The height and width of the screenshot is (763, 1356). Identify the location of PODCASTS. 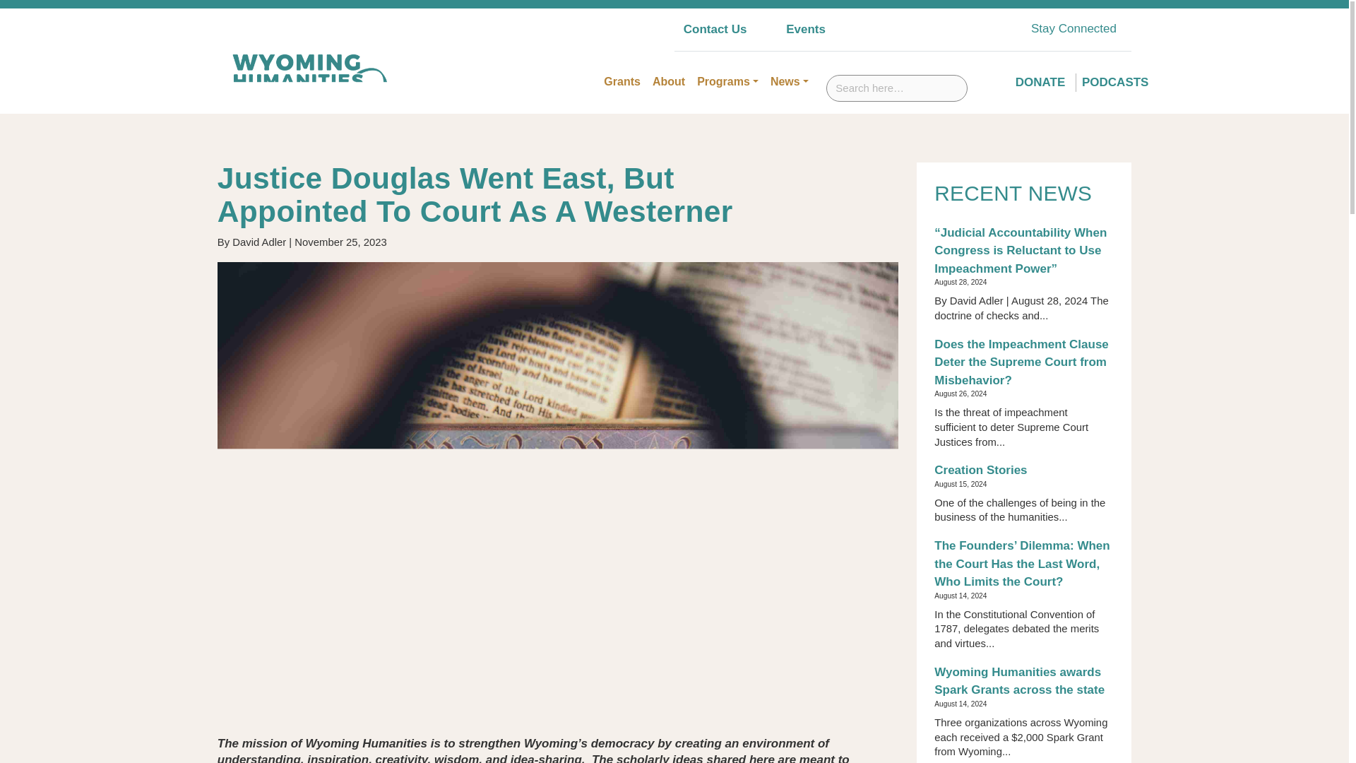
(1115, 82).